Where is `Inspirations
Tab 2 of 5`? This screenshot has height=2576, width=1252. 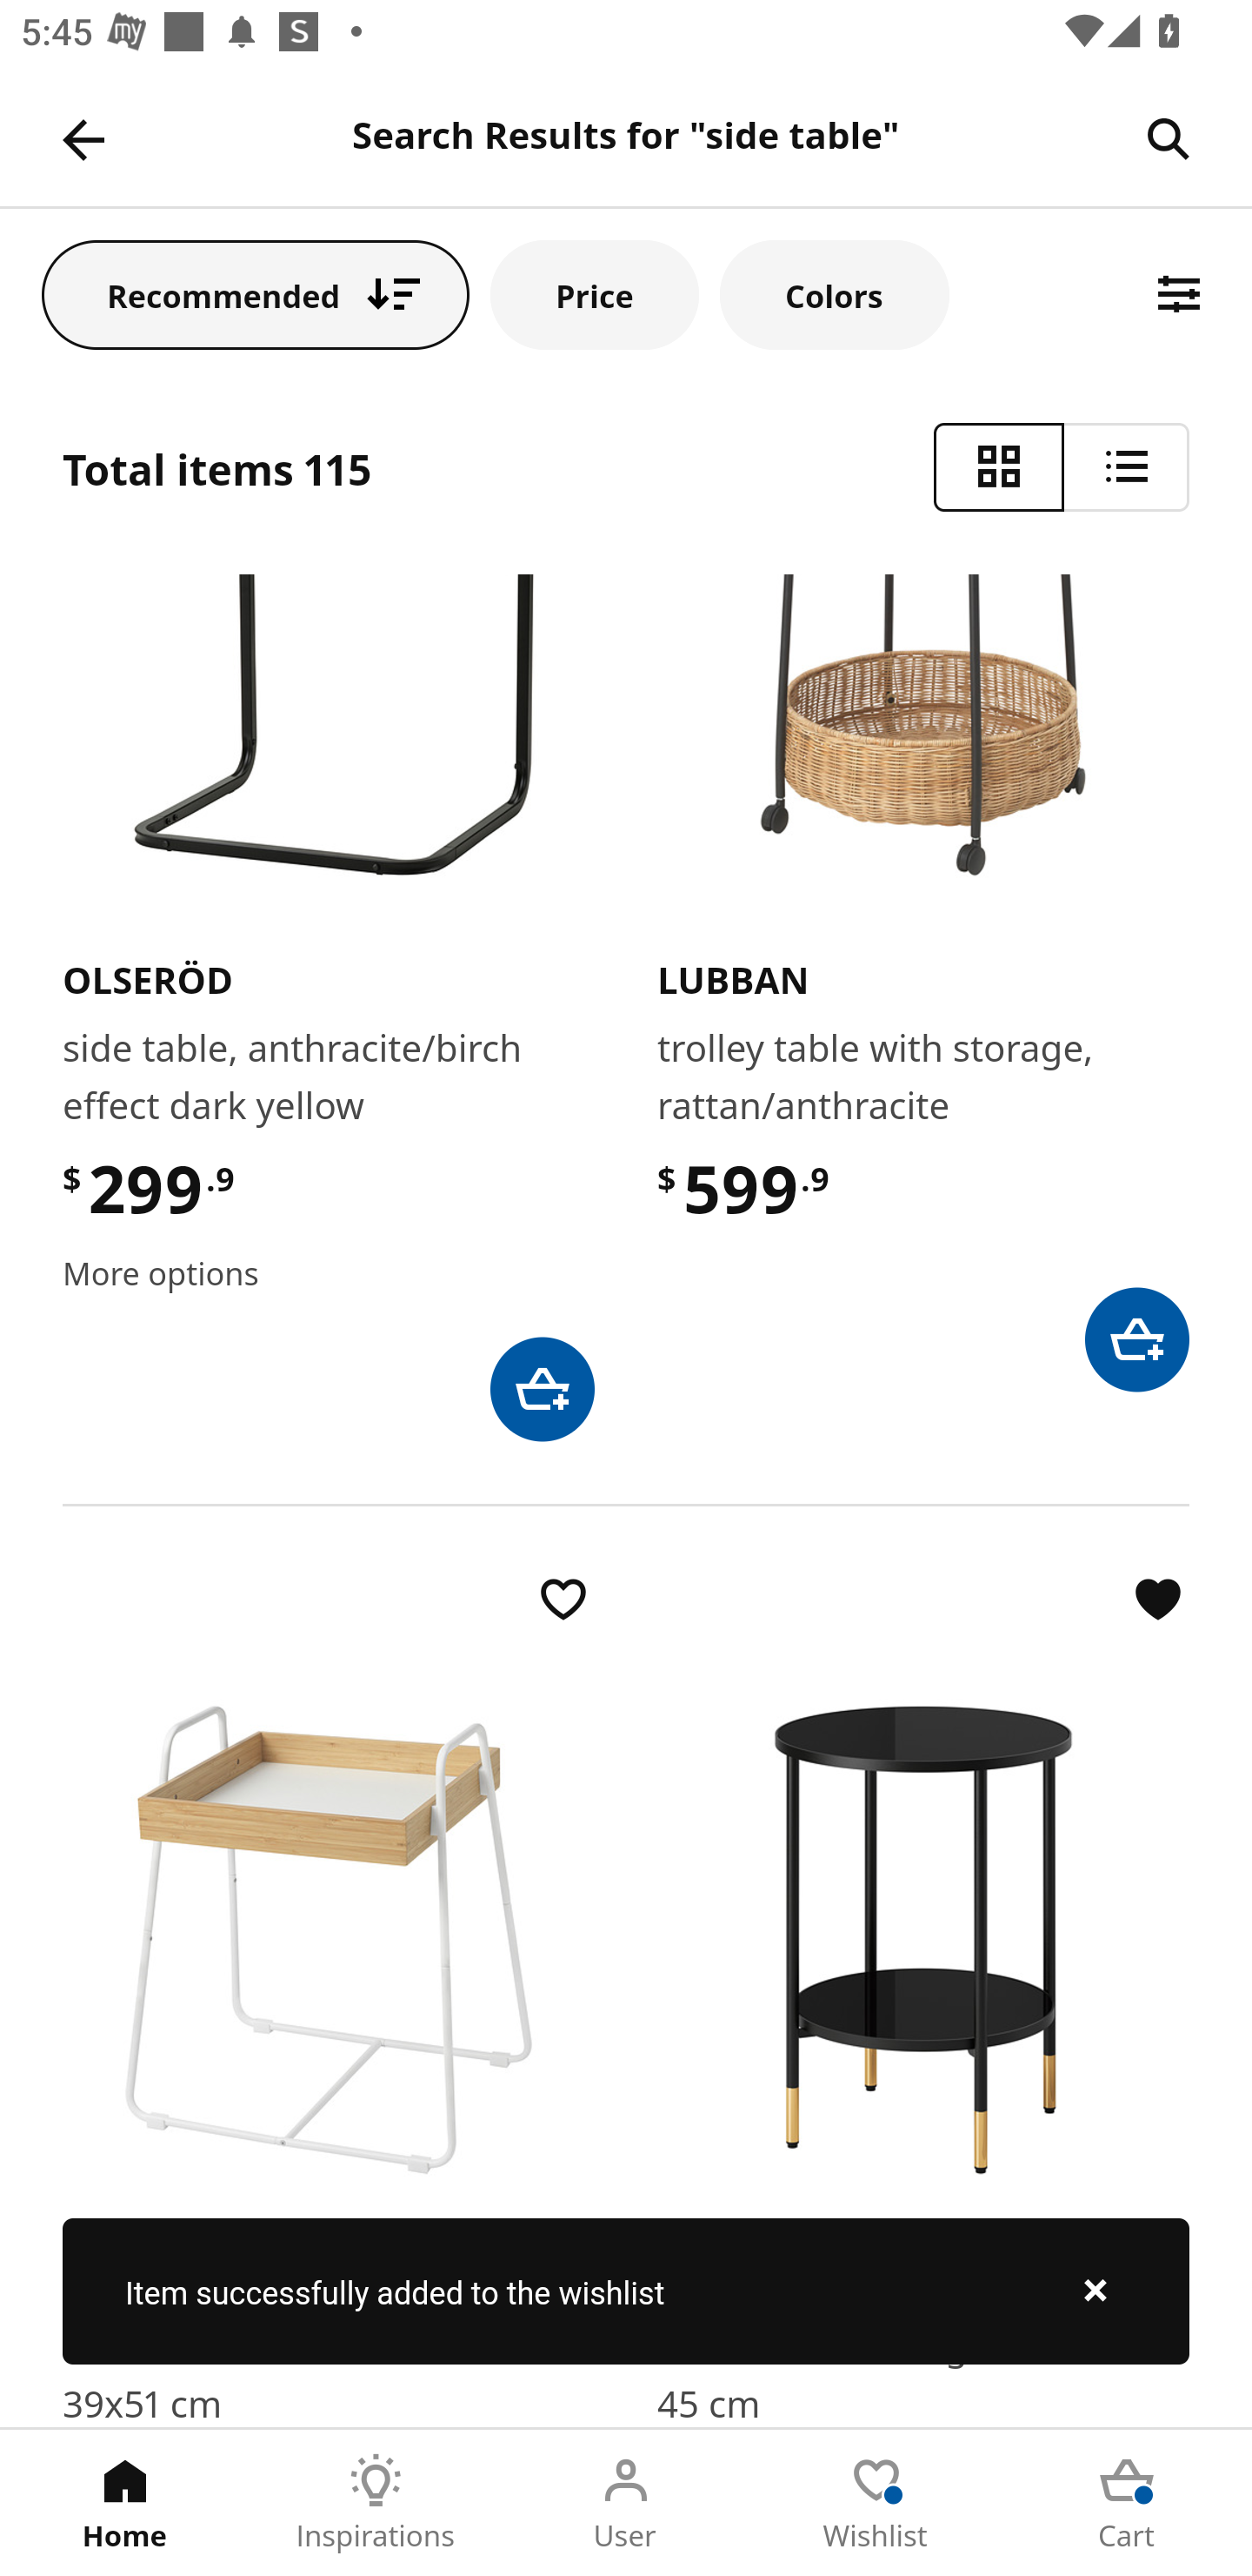 Inspirations
Tab 2 of 5 is located at coordinates (376, 2503).